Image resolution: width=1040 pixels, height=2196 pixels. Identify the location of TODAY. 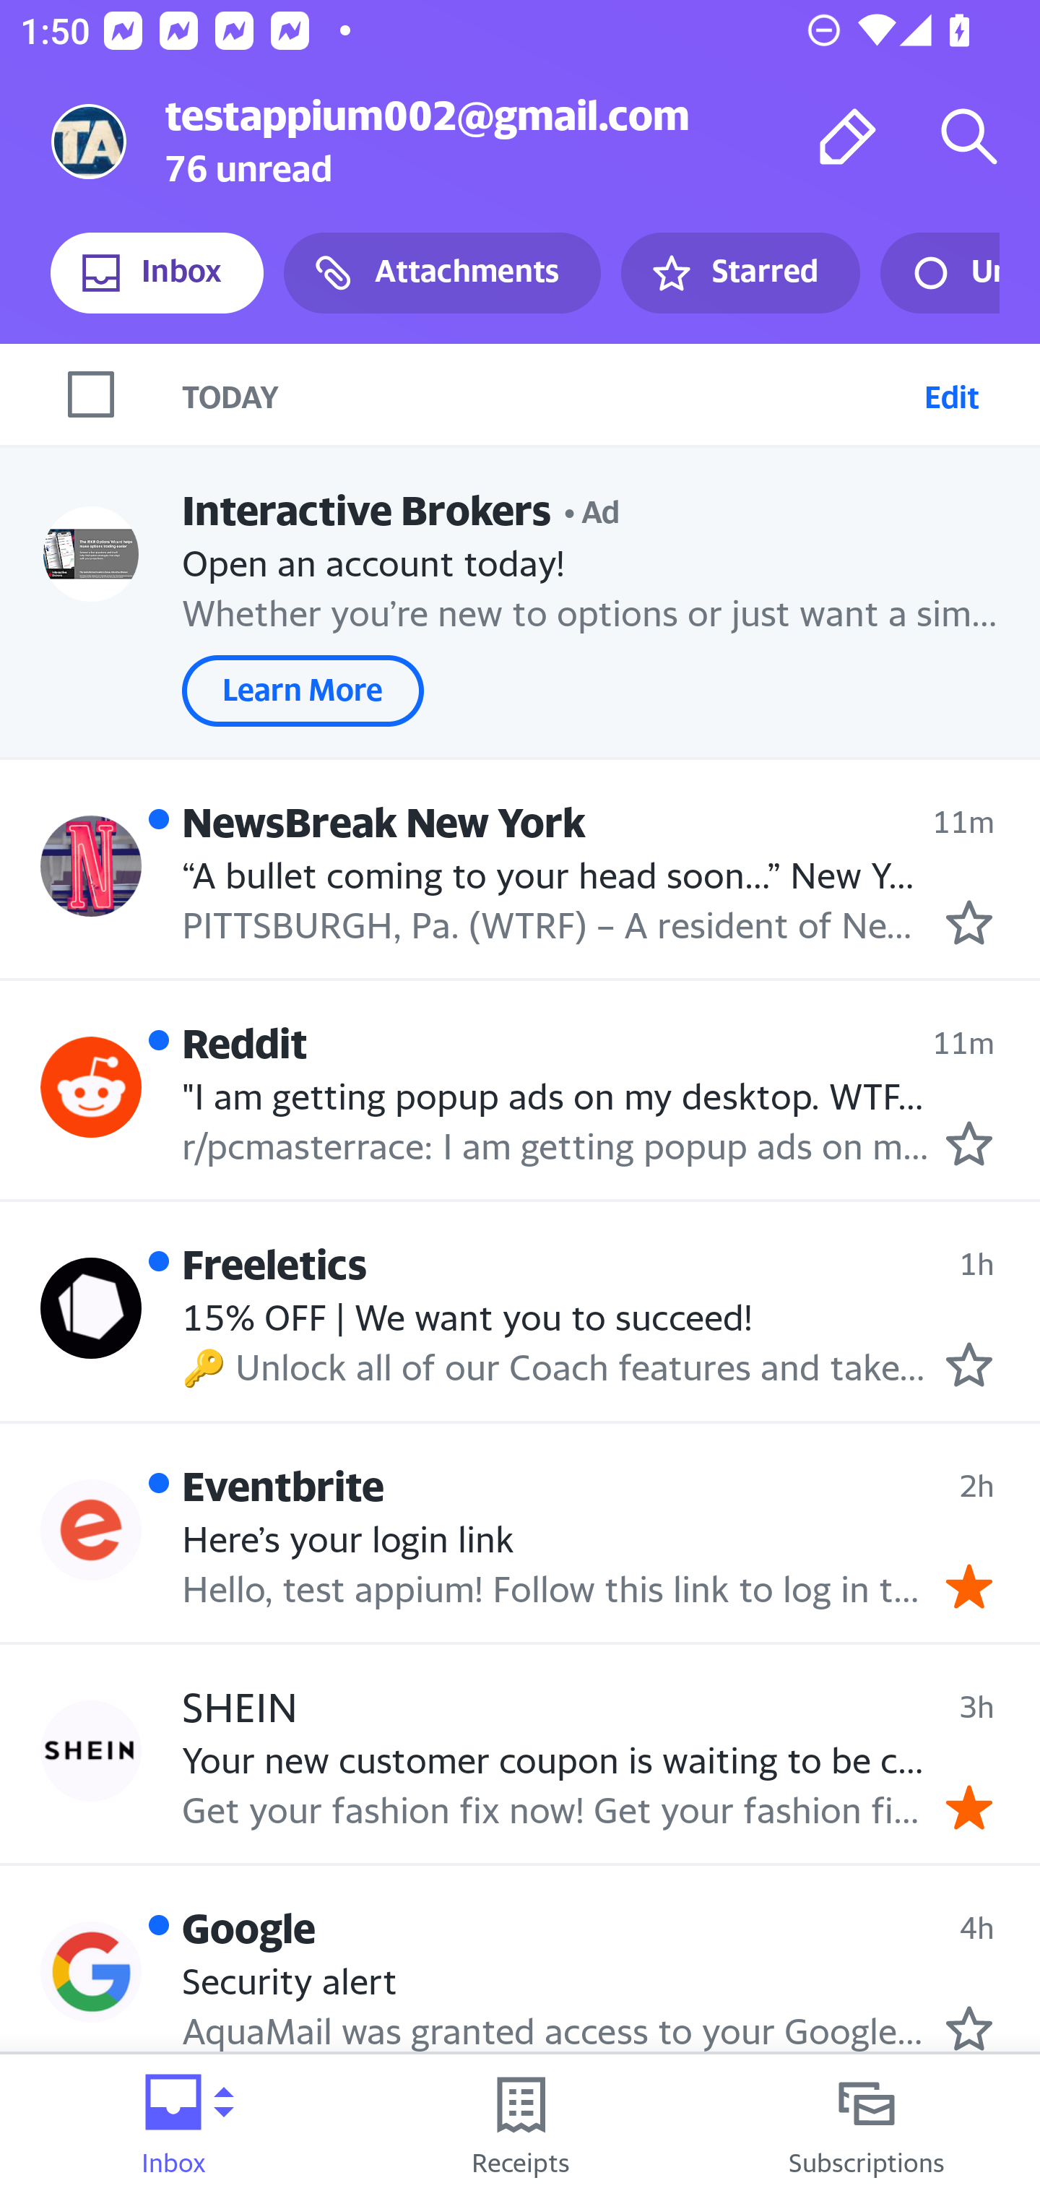
(547, 394).